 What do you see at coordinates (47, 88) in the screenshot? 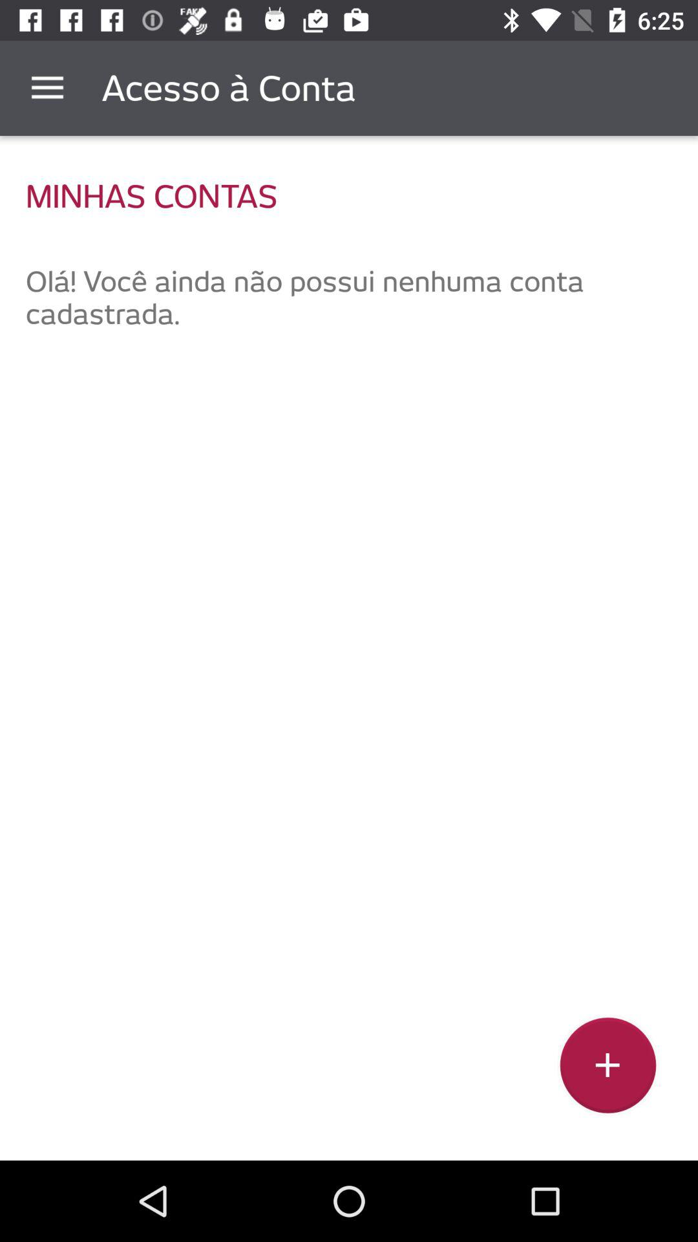
I see `select item above minhas contas item` at bounding box center [47, 88].